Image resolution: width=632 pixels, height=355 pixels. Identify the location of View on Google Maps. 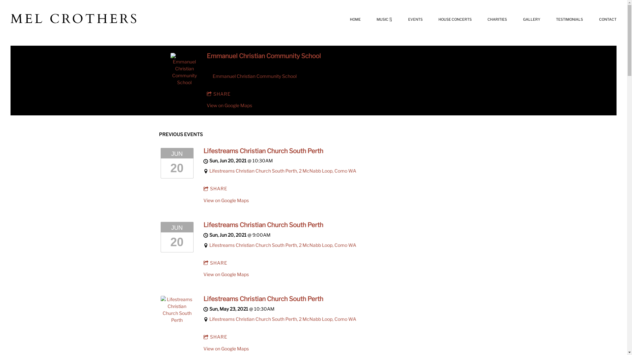
(226, 201).